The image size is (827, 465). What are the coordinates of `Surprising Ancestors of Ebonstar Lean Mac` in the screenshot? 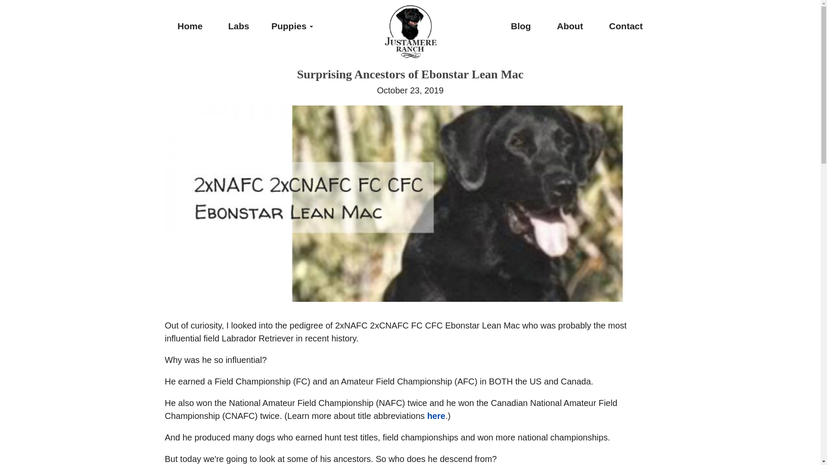 It's located at (410, 74).